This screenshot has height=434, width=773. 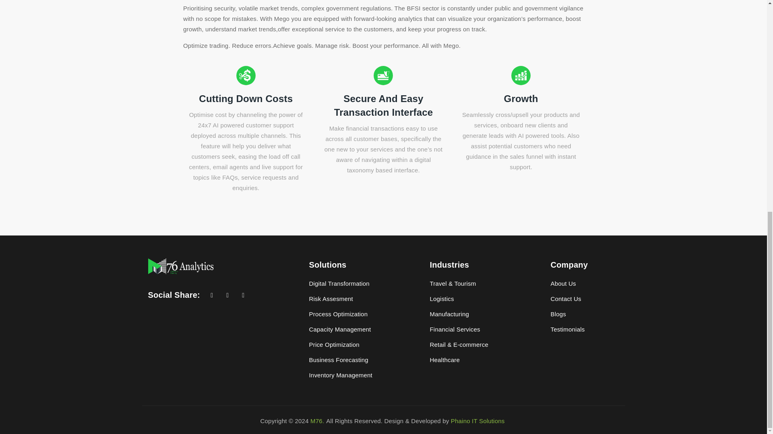 What do you see at coordinates (339, 283) in the screenshot?
I see `Digital Transformation` at bounding box center [339, 283].